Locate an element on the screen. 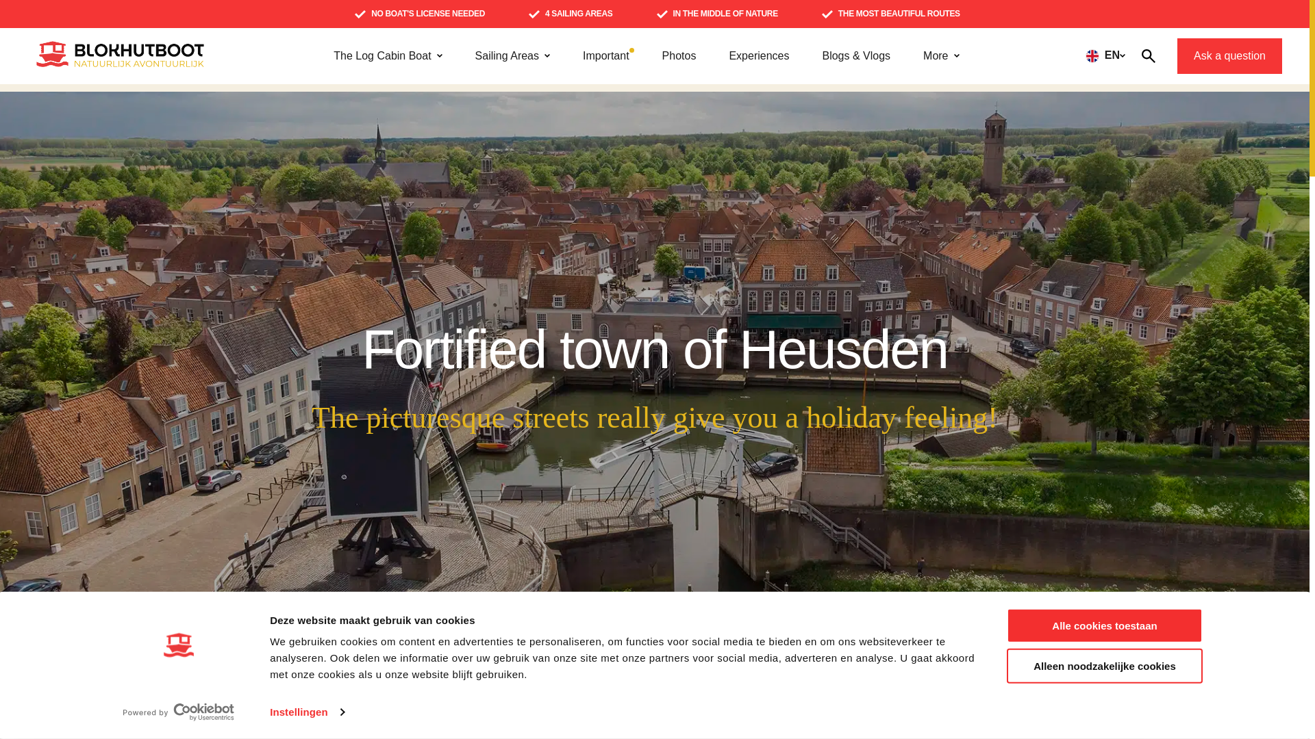  Alle cookies toestaan is located at coordinates (1105, 625).